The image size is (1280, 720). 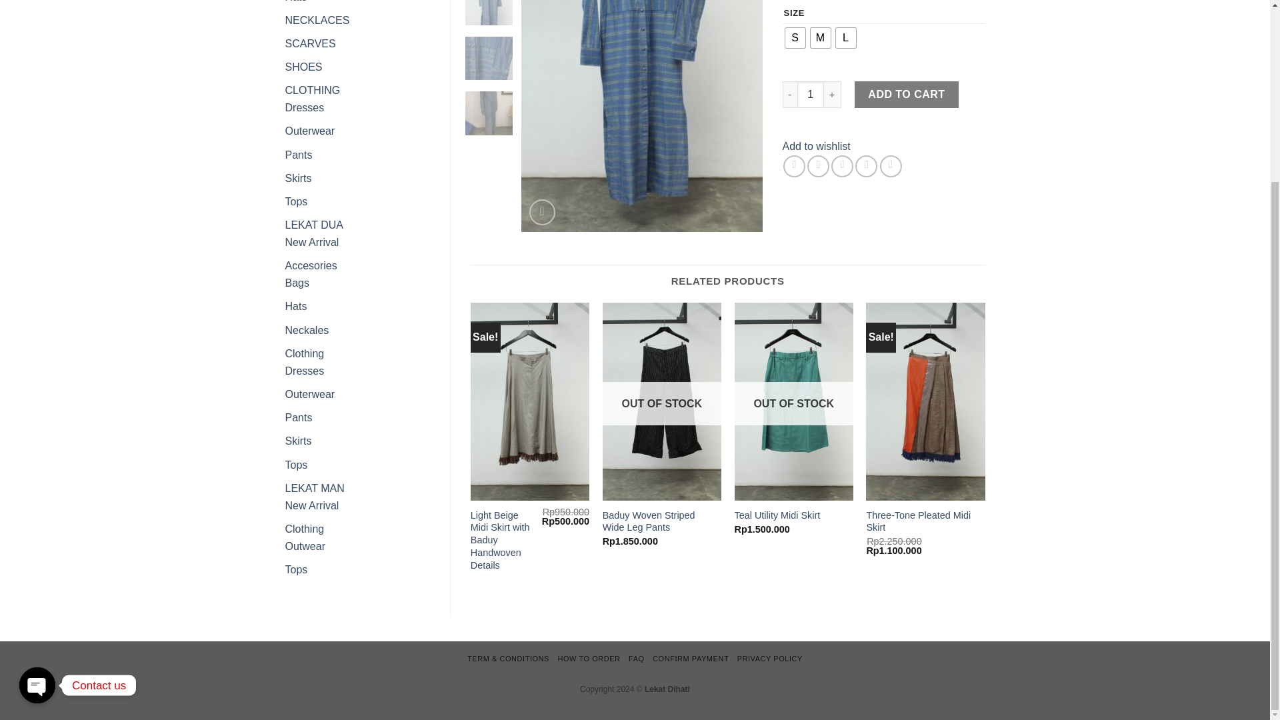 I want to click on SHOES, so click(x=304, y=67).